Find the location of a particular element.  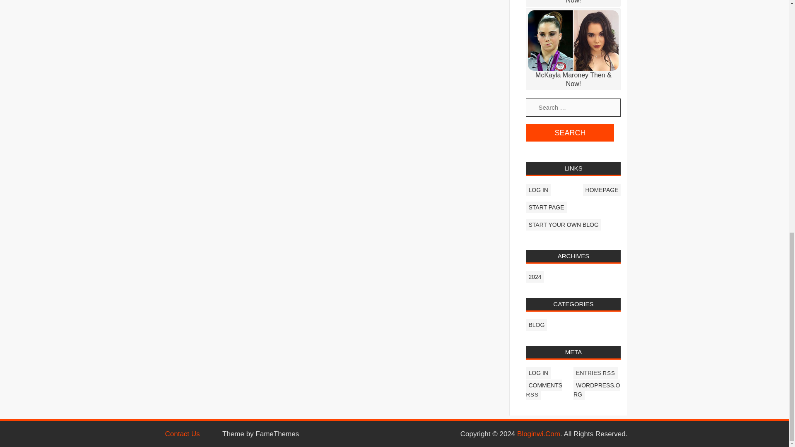

WORDPRESS.ORG is located at coordinates (596, 389).